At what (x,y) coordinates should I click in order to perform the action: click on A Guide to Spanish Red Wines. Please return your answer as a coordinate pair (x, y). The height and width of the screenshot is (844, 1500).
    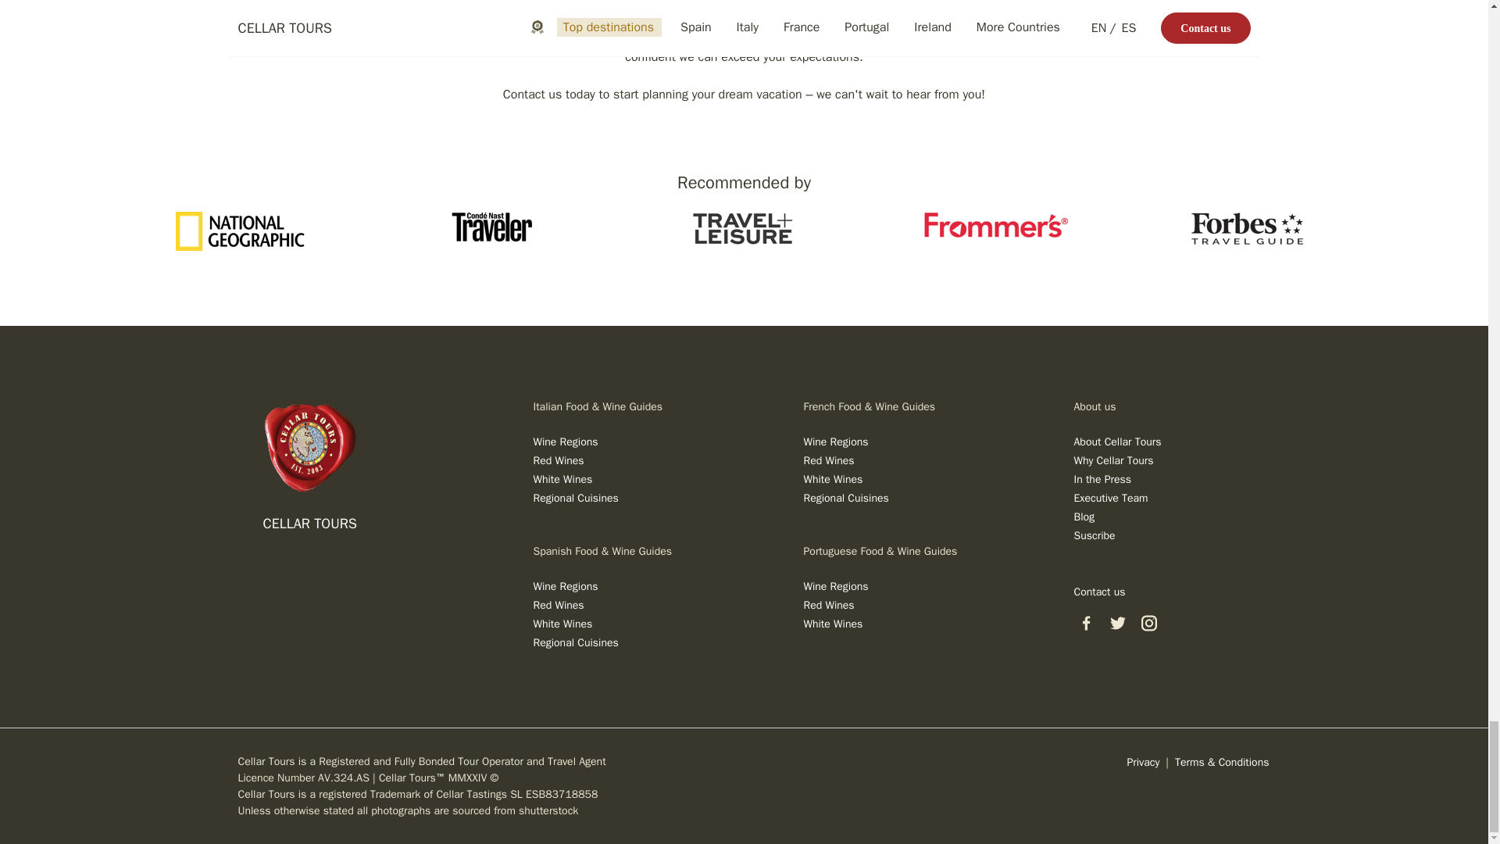
    Looking at the image, I should click on (558, 605).